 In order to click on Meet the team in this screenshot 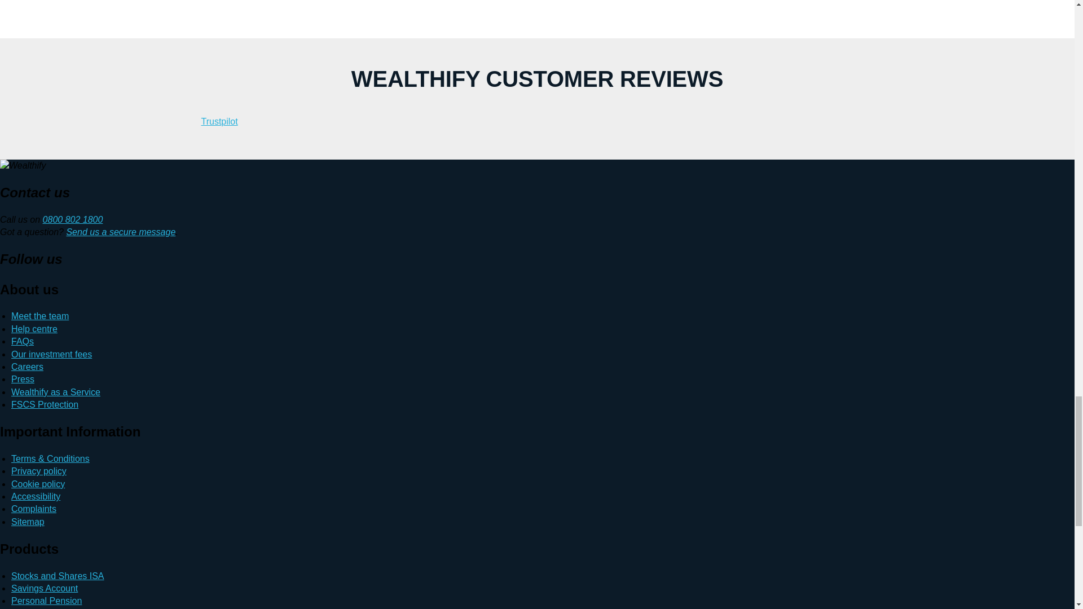, I will do `click(39, 316)`.